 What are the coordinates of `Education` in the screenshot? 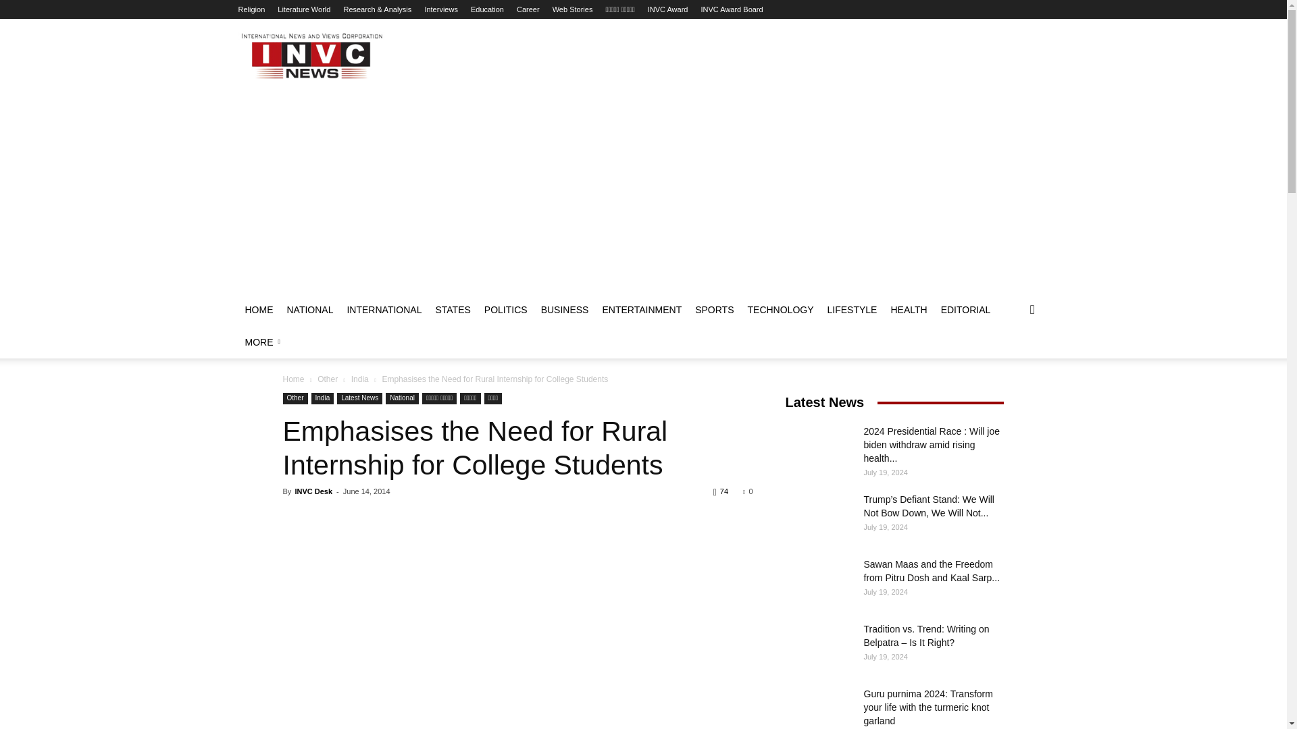 It's located at (487, 9).